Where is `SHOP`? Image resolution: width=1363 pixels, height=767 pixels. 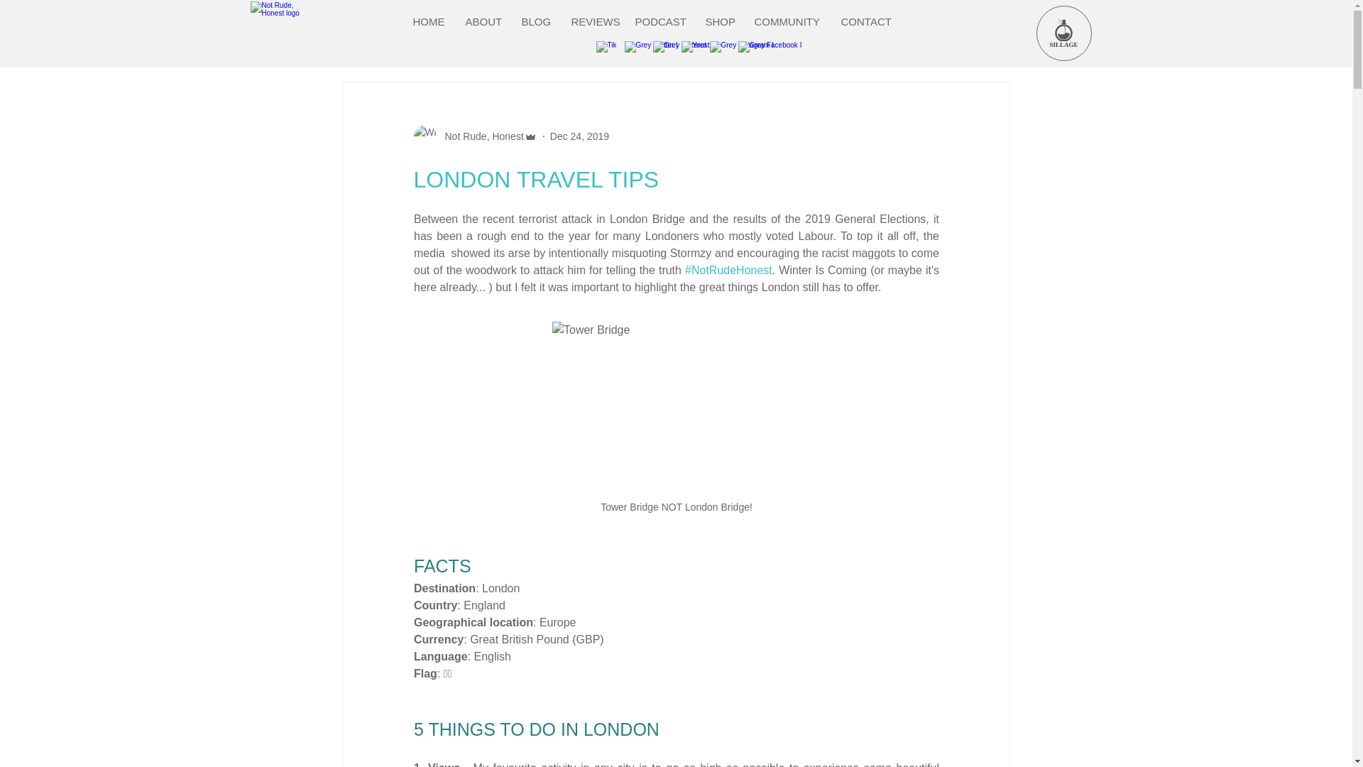
SHOP is located at coordinates (720, 21).